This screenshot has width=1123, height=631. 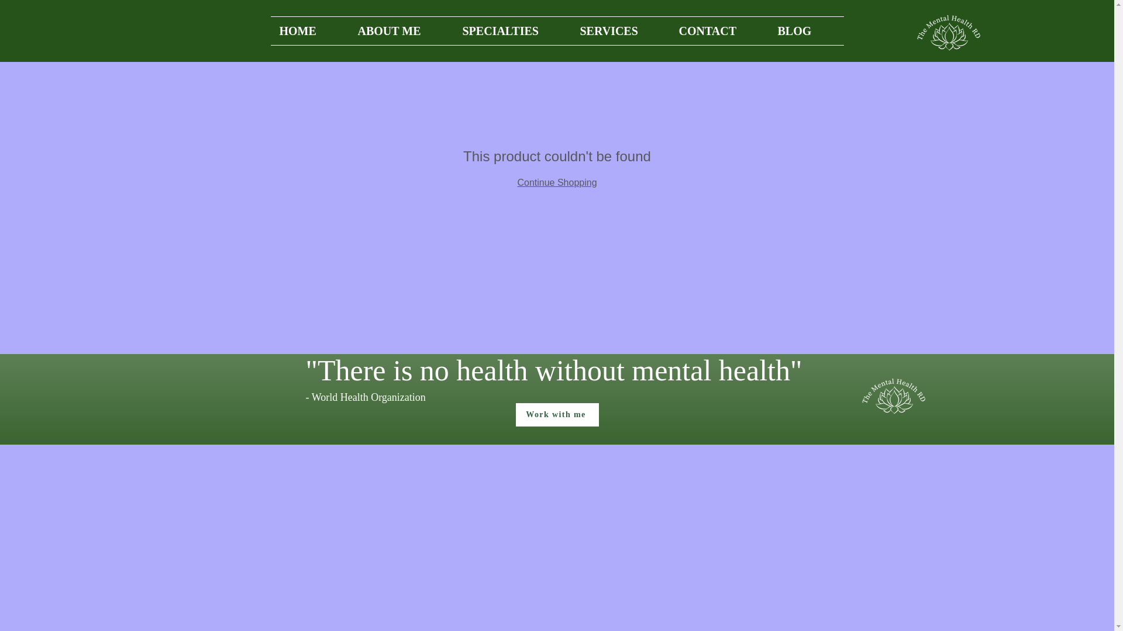 I want to click on ABOUT ME, so click(x=401, y=30).